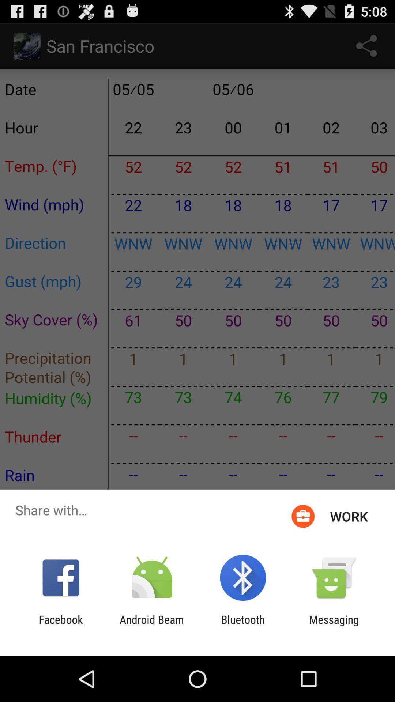 This screenshot has height=702, width=395. Describe the element at coordinates (151, 626) in the screenshot. I see `click the item next to facebook item` at that location.